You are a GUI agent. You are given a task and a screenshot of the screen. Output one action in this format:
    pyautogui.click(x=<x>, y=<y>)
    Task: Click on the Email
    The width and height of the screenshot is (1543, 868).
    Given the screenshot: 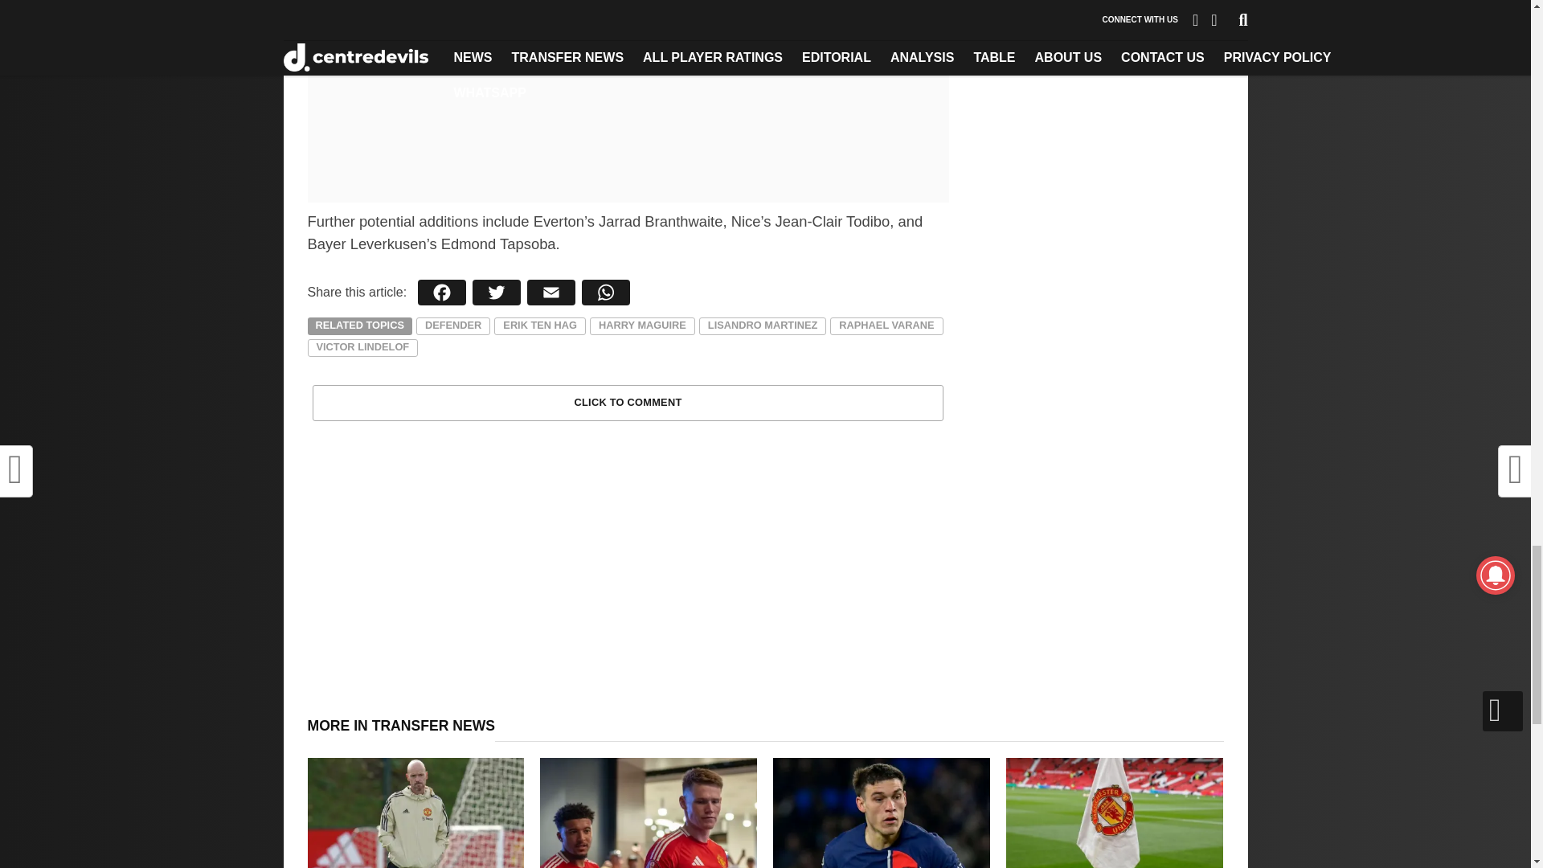 What is the action you would take?
    pyautogui.click(x=551, y=293)
    